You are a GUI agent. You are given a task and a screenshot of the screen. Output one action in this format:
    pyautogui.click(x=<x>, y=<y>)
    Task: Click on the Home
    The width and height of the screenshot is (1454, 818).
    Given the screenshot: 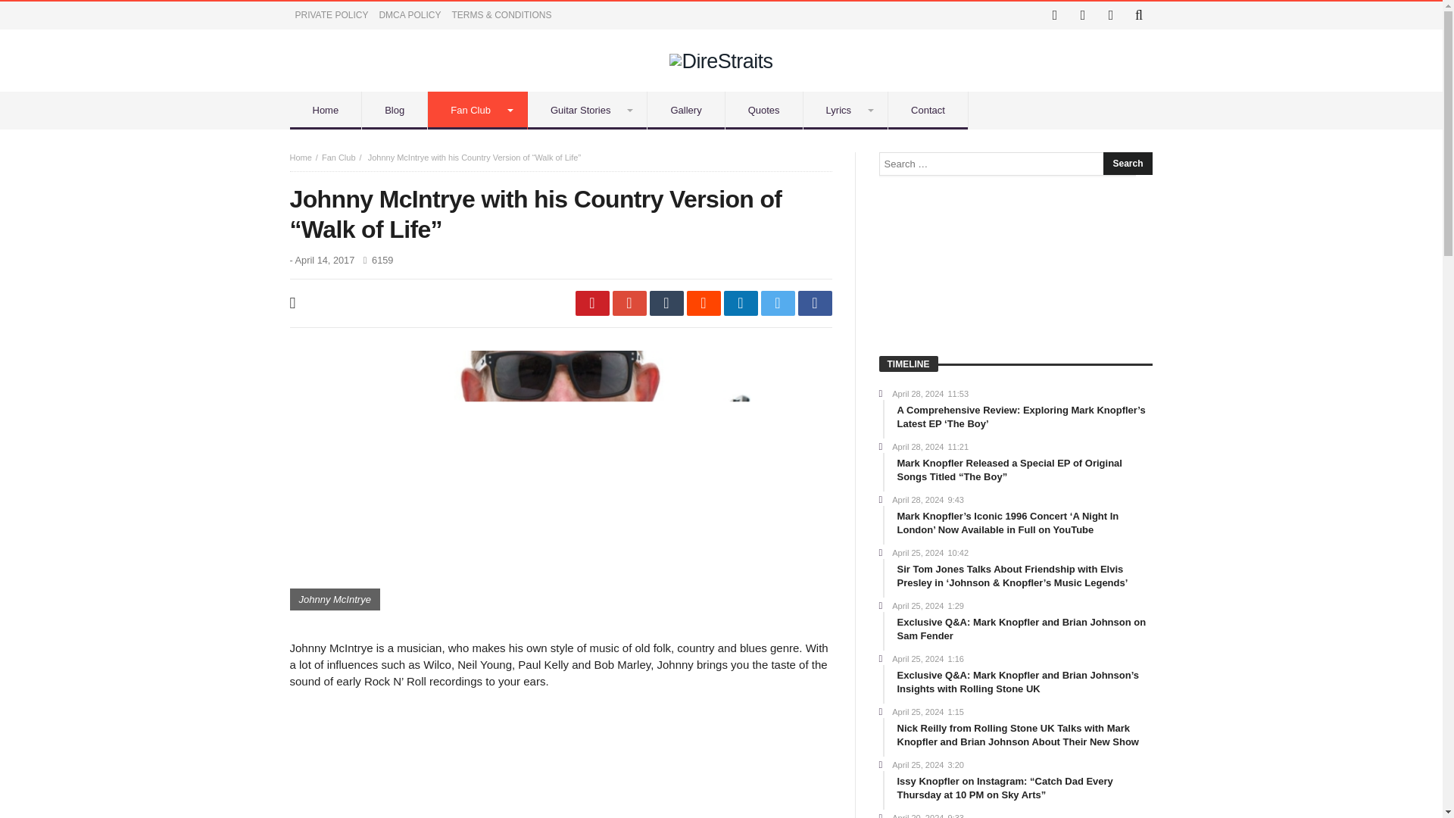 What is the action you would take?
    pyautogui.click(x=326, y=110)
    